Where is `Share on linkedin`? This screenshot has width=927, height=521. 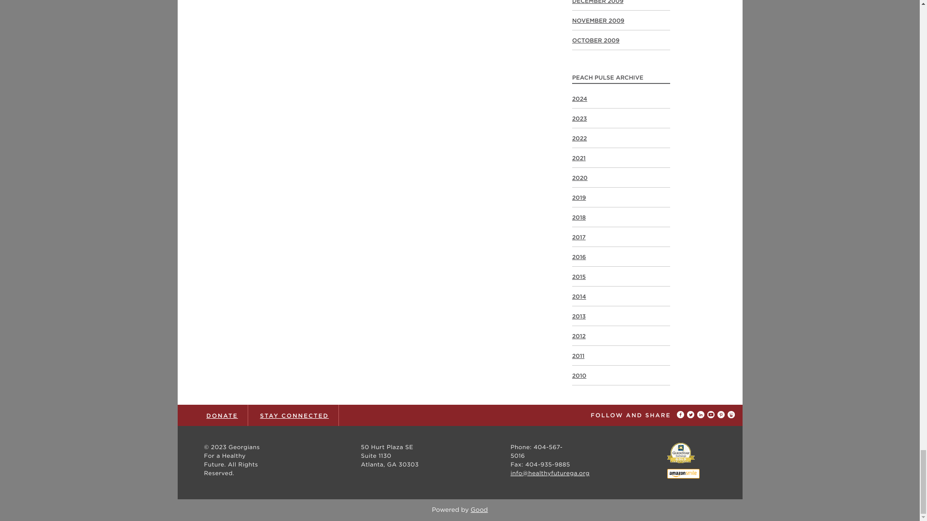 Share on linkedin is located at coordinates (702, 415).